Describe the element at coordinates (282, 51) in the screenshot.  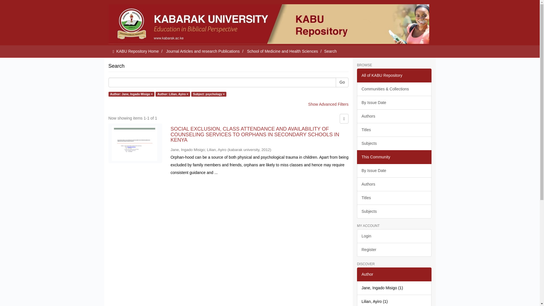
I see `School of Medicine and Health Sciences` at that location.